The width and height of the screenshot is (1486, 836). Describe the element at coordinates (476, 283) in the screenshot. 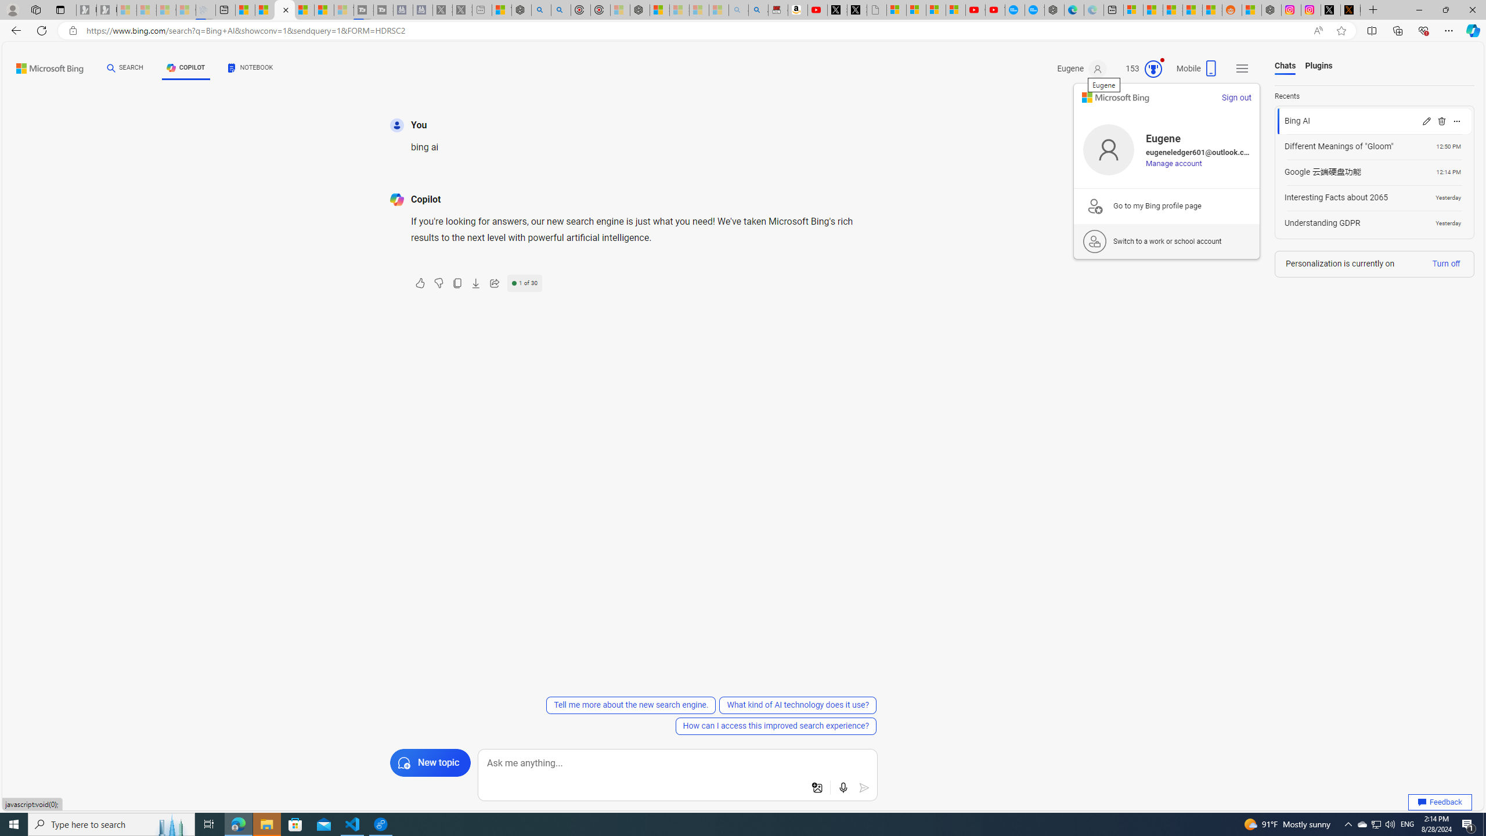

I see `Export` at that location.